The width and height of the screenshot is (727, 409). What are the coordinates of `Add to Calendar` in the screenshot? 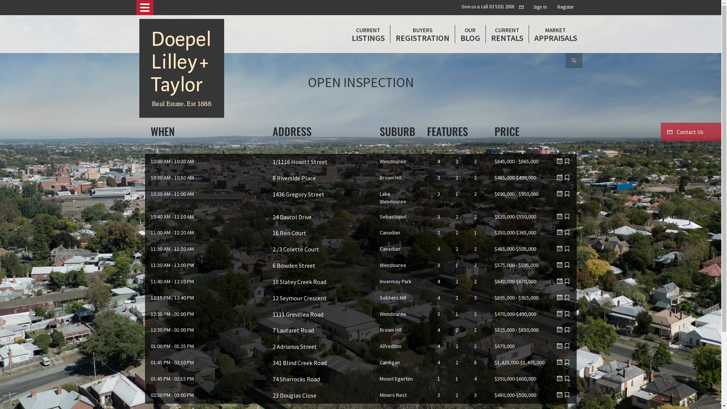 It's located at (560, 362).